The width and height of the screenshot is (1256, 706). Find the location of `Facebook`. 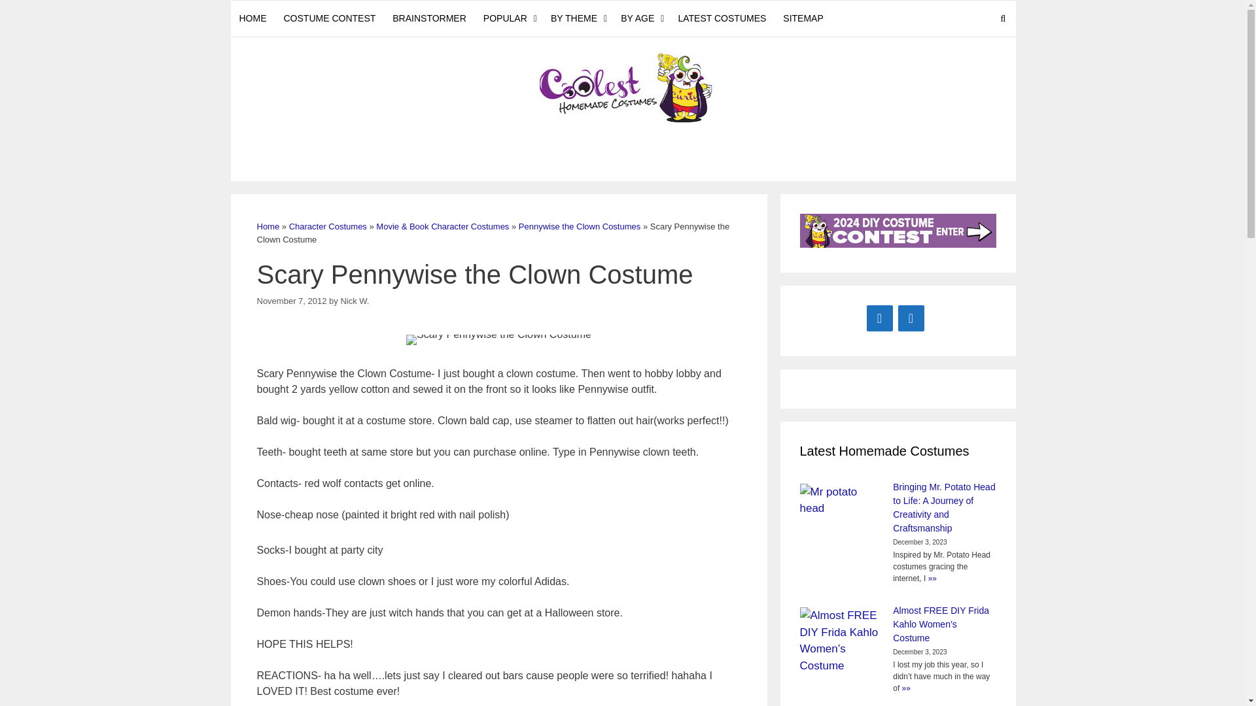

Facebook is located at coordinates (879, 318).